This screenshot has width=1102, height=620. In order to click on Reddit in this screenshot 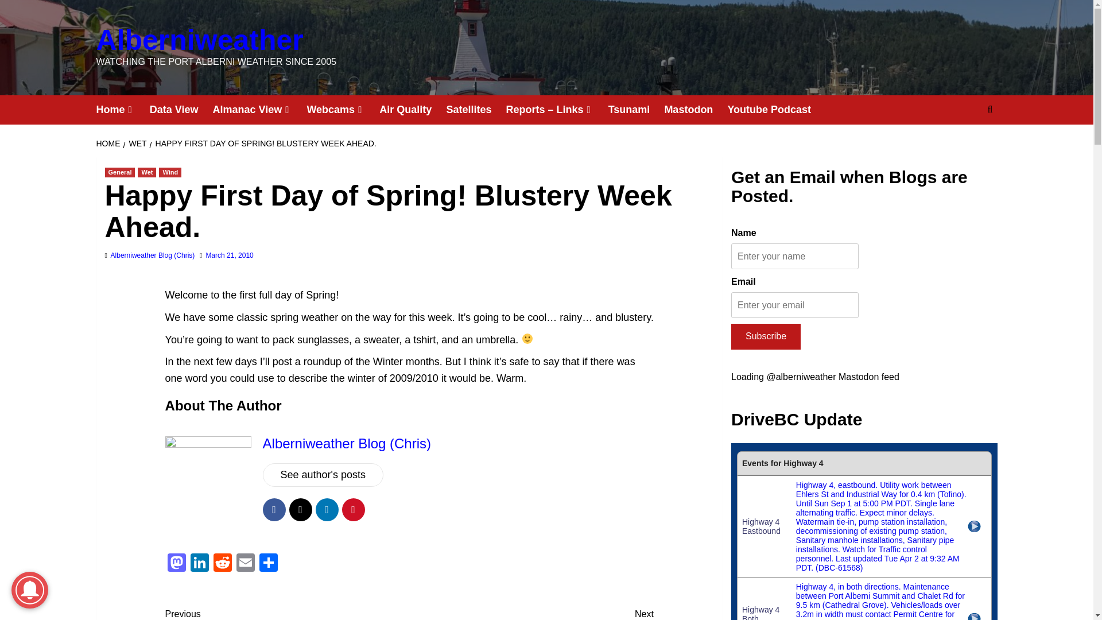, I will do `click(223, 564)`.